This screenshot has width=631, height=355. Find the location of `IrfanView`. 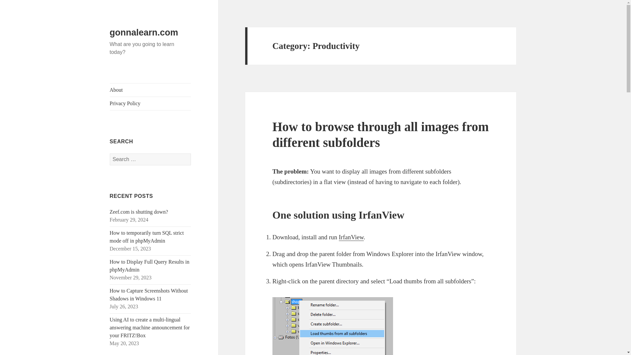

IrfanView is located at coordinates (351, 237).